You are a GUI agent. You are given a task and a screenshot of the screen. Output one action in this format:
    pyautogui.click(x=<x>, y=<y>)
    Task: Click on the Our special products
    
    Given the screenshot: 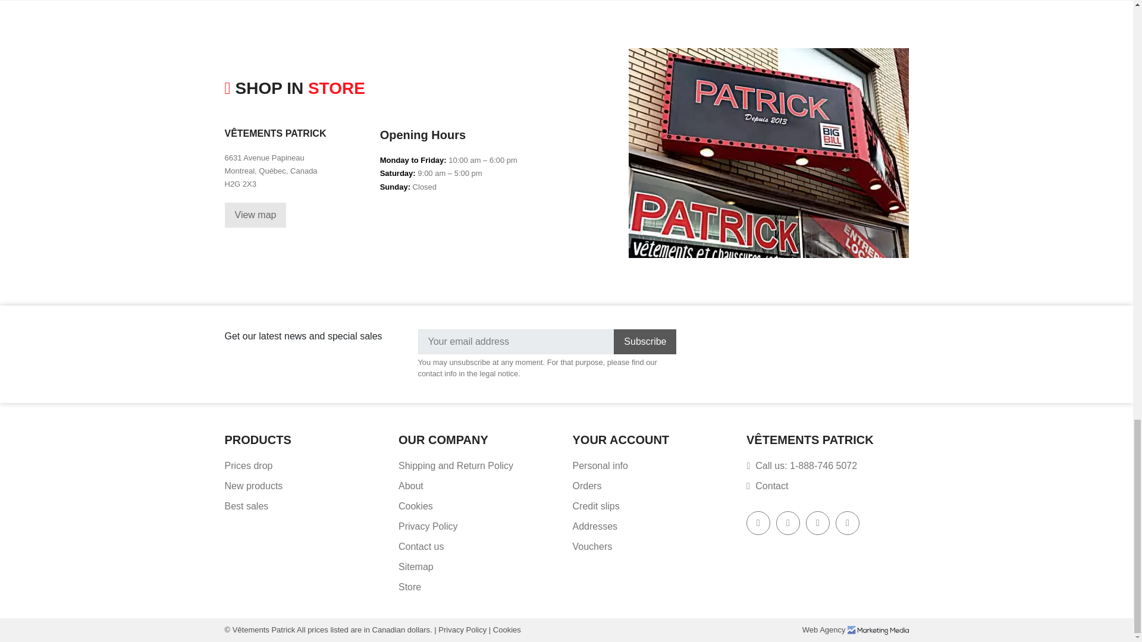 What is the action you would take?
    pyautogui.click(x=249, y=465)
    